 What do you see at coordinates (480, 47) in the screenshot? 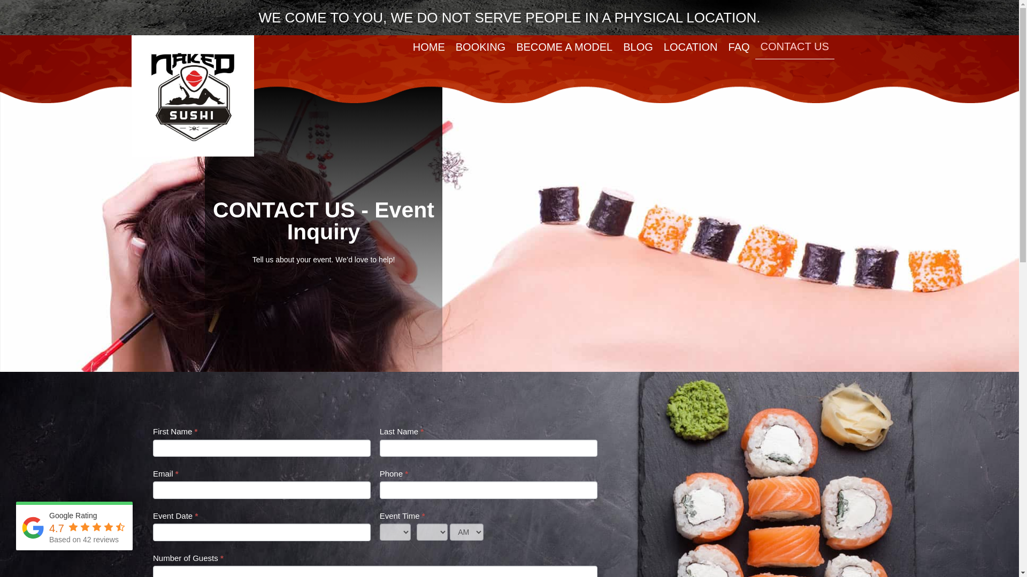
I see `BOOKING` at bounding box center [480, 47].